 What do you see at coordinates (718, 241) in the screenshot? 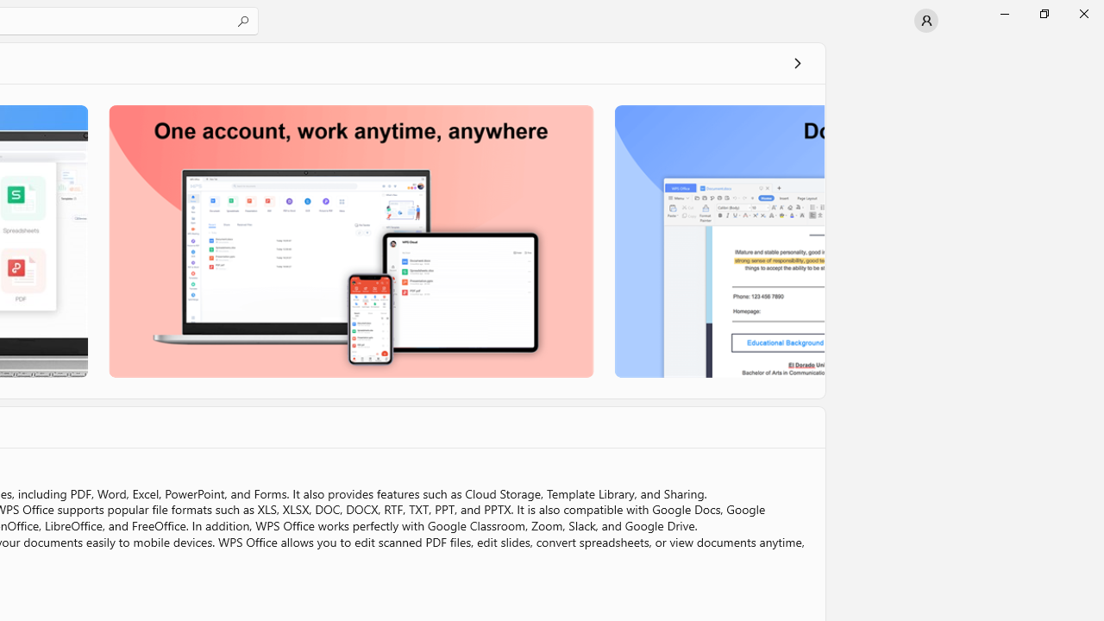
I see `Screenshot 3` at bounding box center [718, 241].